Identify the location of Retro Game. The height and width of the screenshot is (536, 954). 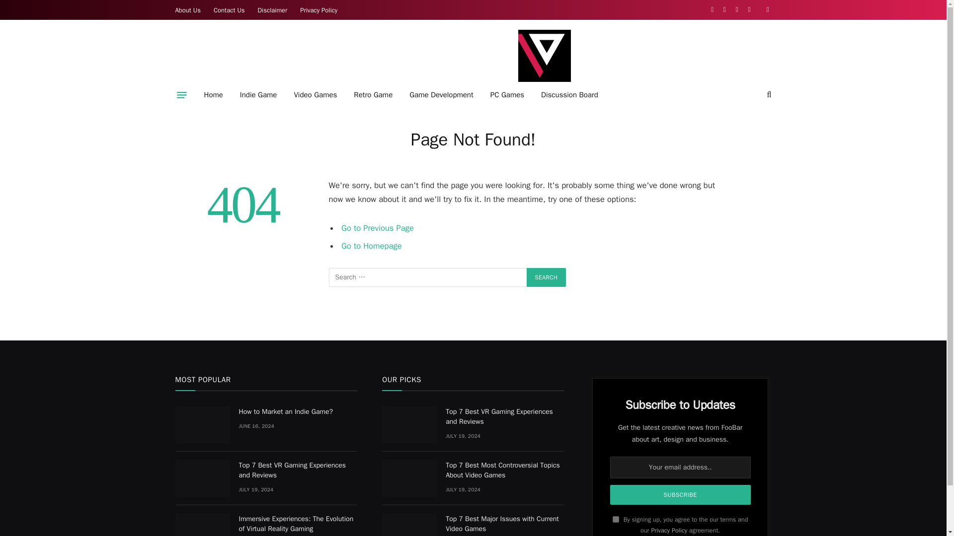
(373, 95).